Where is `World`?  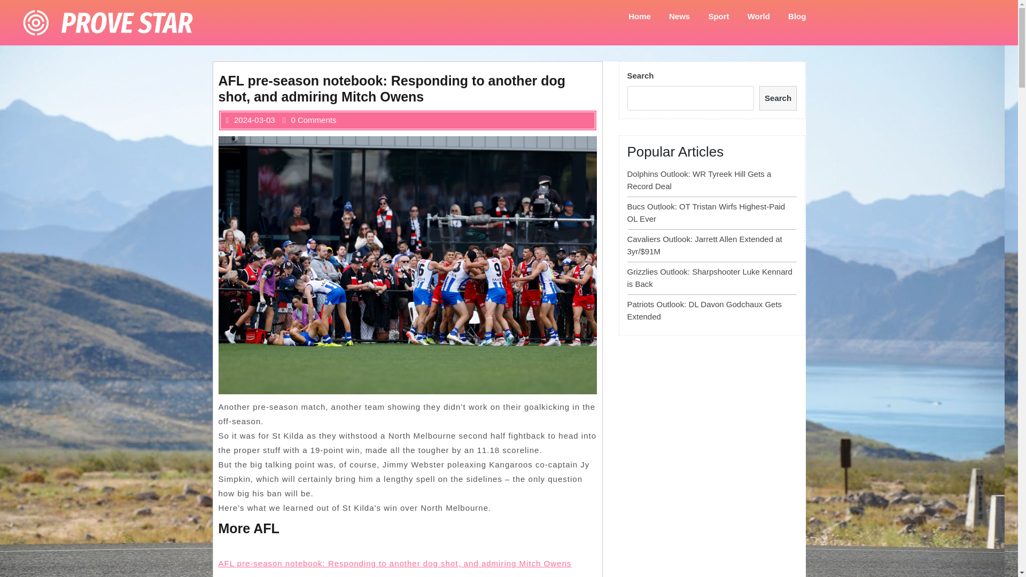
World is located at coordinates (759, 16).